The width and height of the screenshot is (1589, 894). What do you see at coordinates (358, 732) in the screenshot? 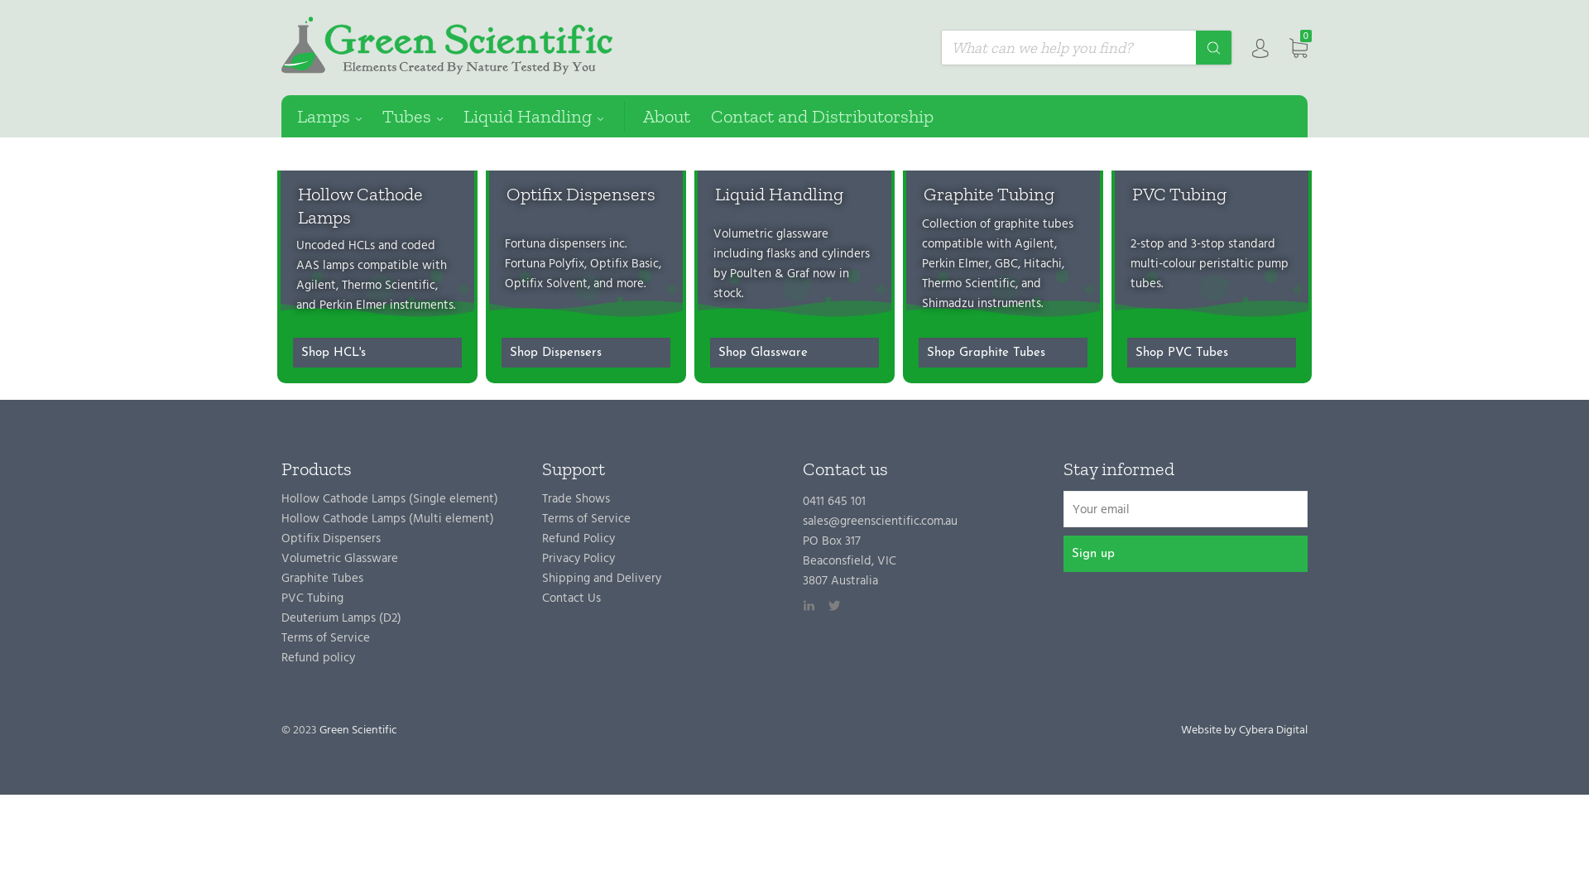
I see `Green Scientific` at bounding box center [358, 732].